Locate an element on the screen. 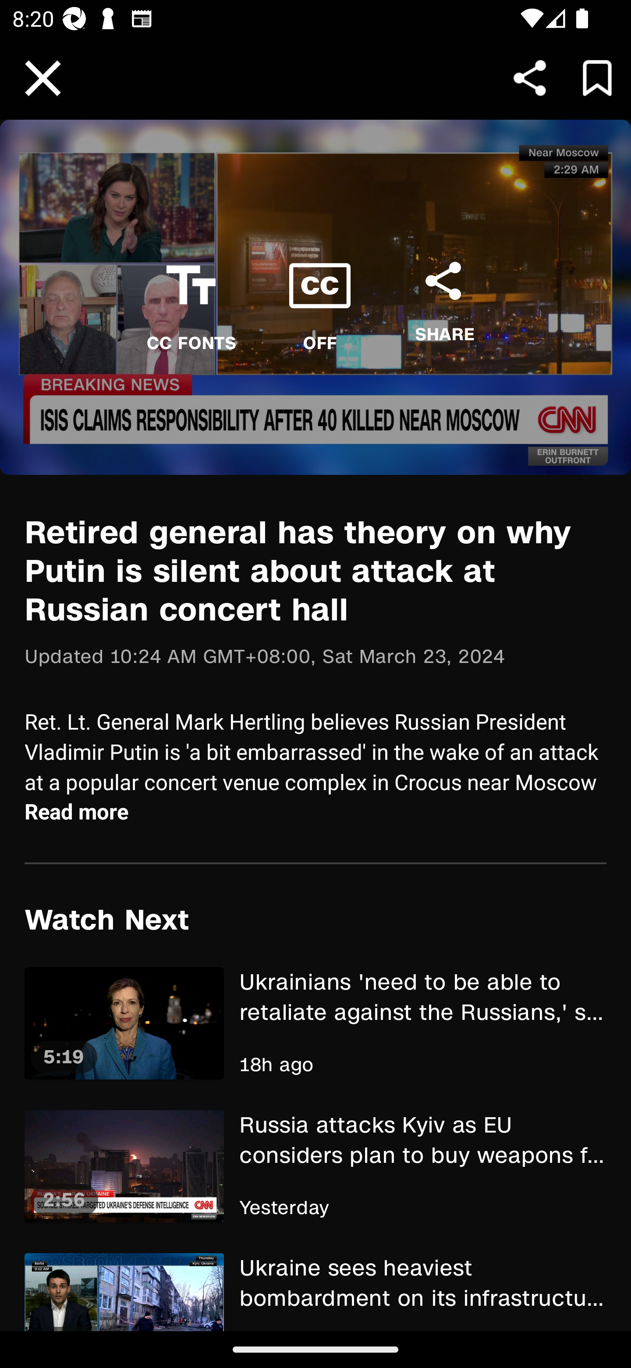  Closed Captions Off OFF is located at coordinates (320, 297).